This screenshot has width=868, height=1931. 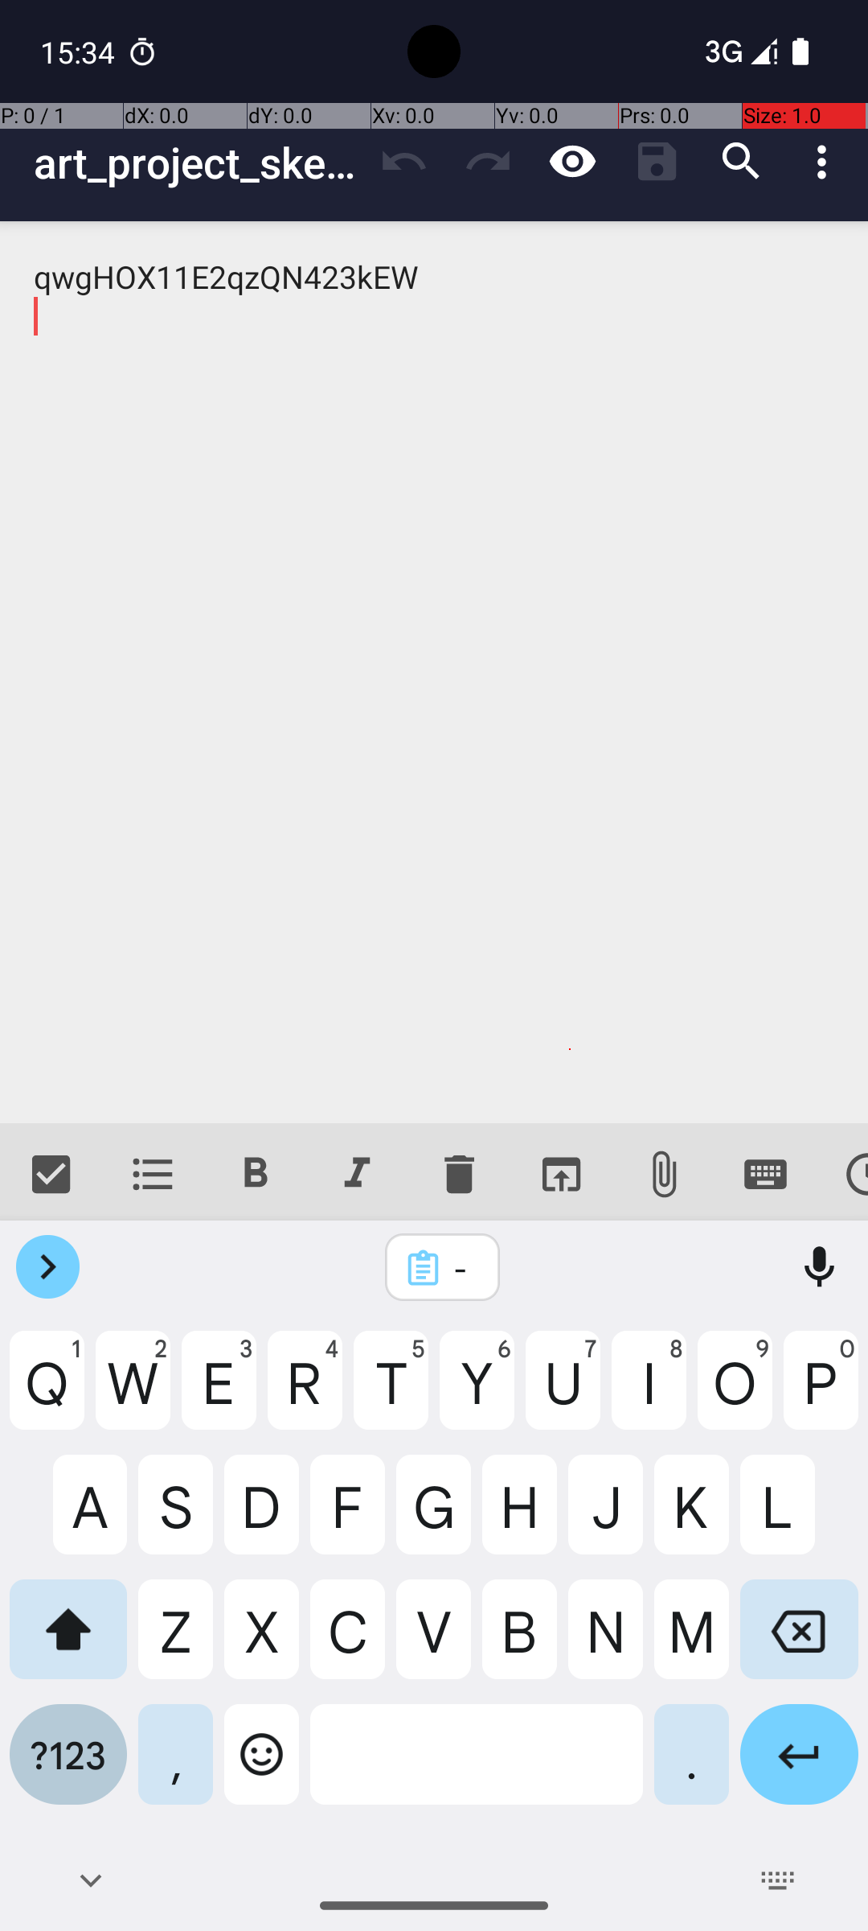 What do you see at coordinates (198, 163) in the screenshot?
I see `art_project_sketches_2023_01_11` at bounding box center [198, 163].